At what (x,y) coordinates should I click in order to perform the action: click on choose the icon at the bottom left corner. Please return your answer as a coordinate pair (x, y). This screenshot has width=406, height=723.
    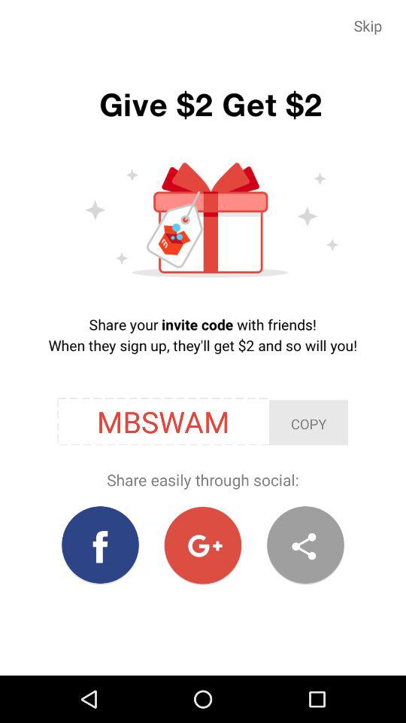
    Looking at the image, I should click on (101, 545).